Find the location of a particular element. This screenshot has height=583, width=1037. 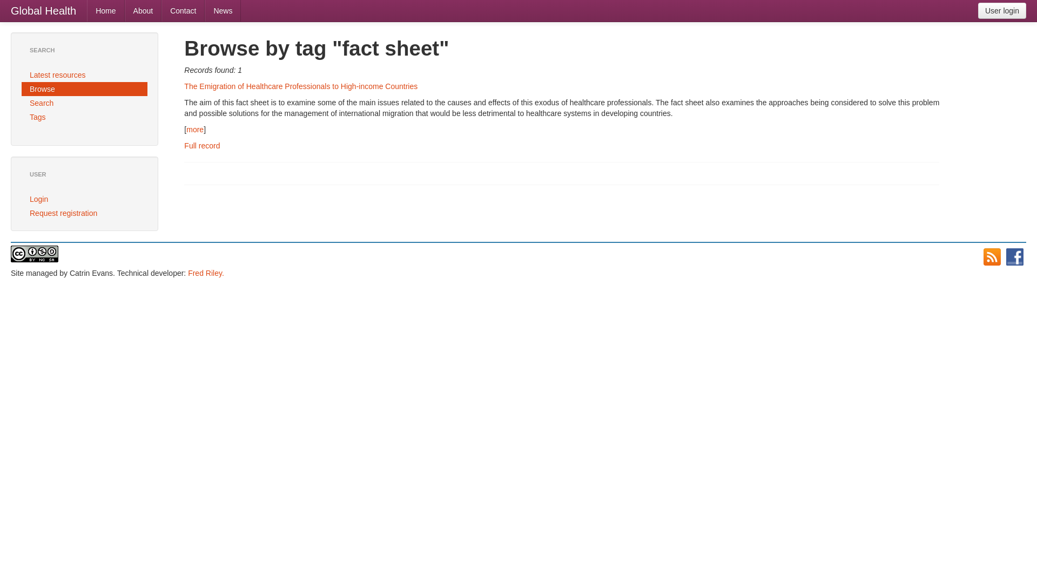

Latest resources is located at coordinates (84, 75).